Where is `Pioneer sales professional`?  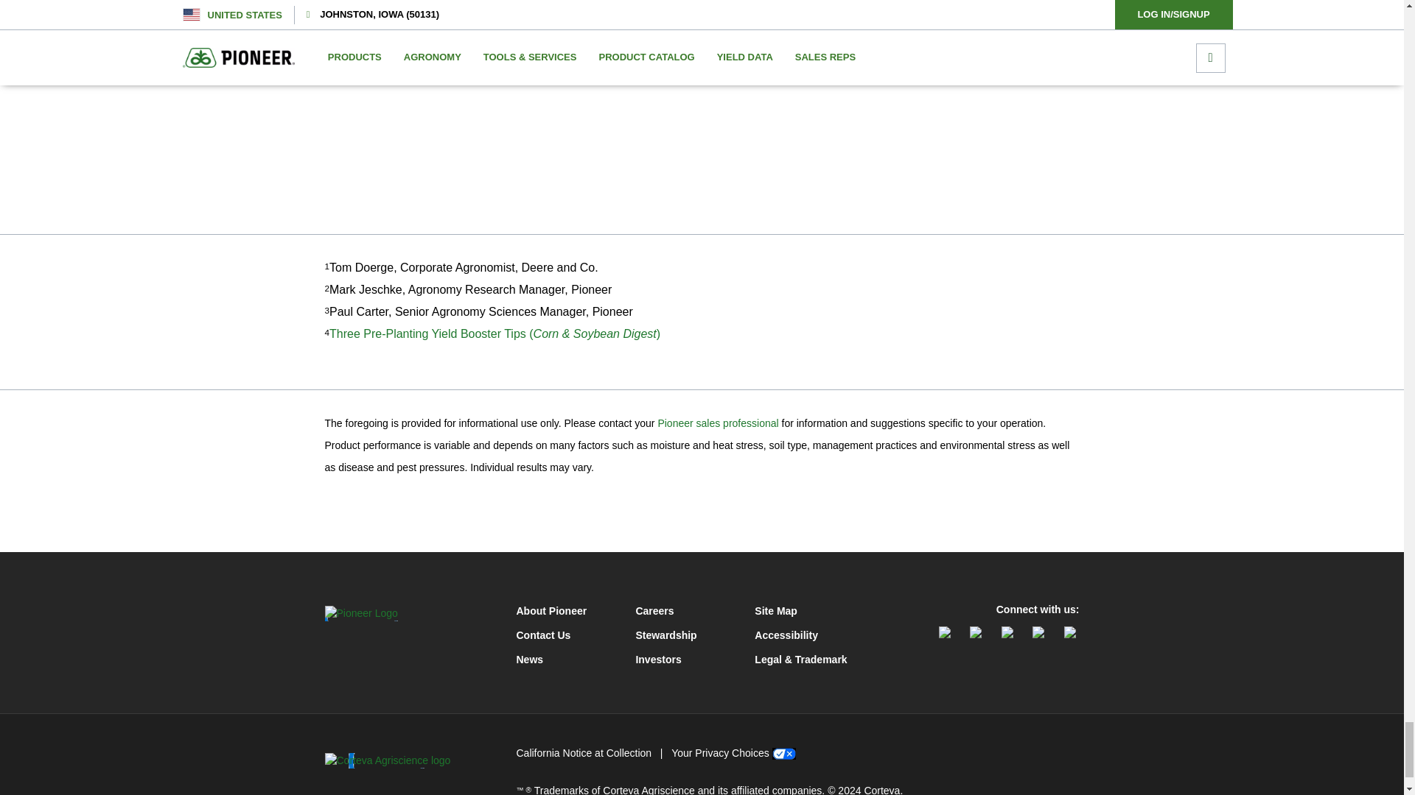 Pioneer sales professional is located at coordinates (718, 423).